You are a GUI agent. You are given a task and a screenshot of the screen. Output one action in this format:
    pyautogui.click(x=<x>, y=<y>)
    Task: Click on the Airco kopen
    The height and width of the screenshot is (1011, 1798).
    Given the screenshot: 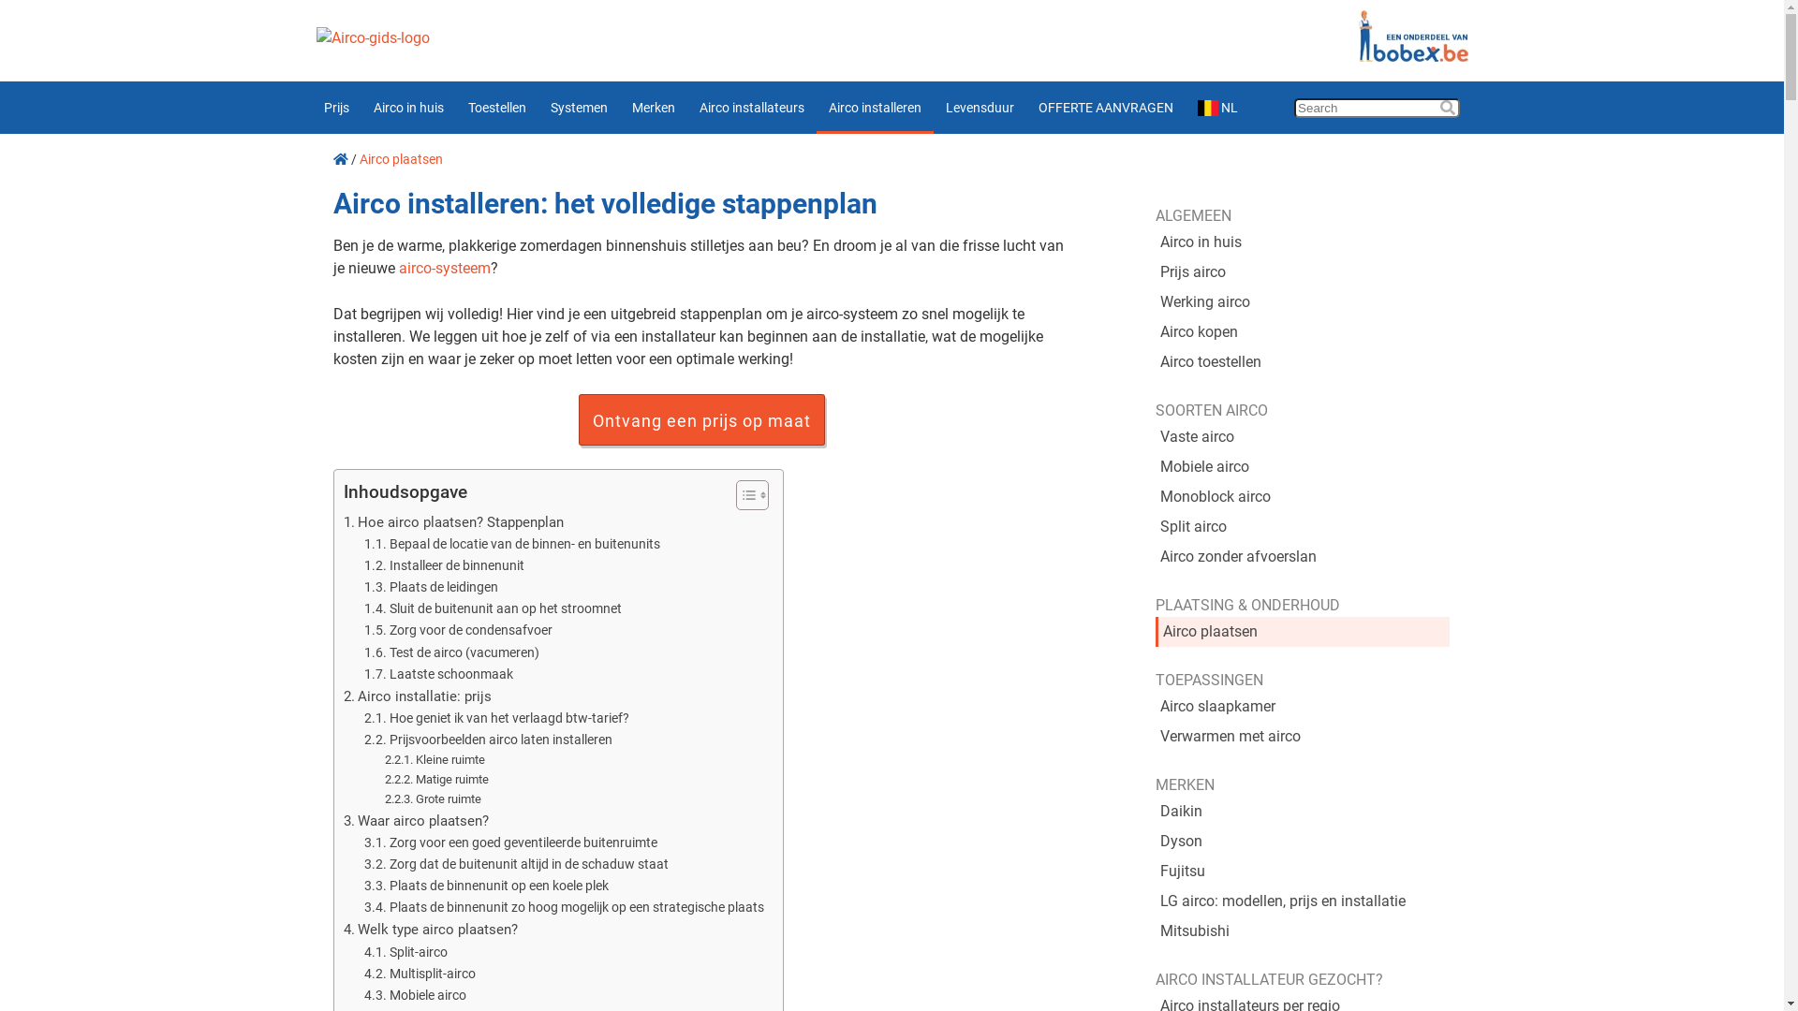 What is the action you would take?
    pyautogui.click(x=1303, y=332)
    